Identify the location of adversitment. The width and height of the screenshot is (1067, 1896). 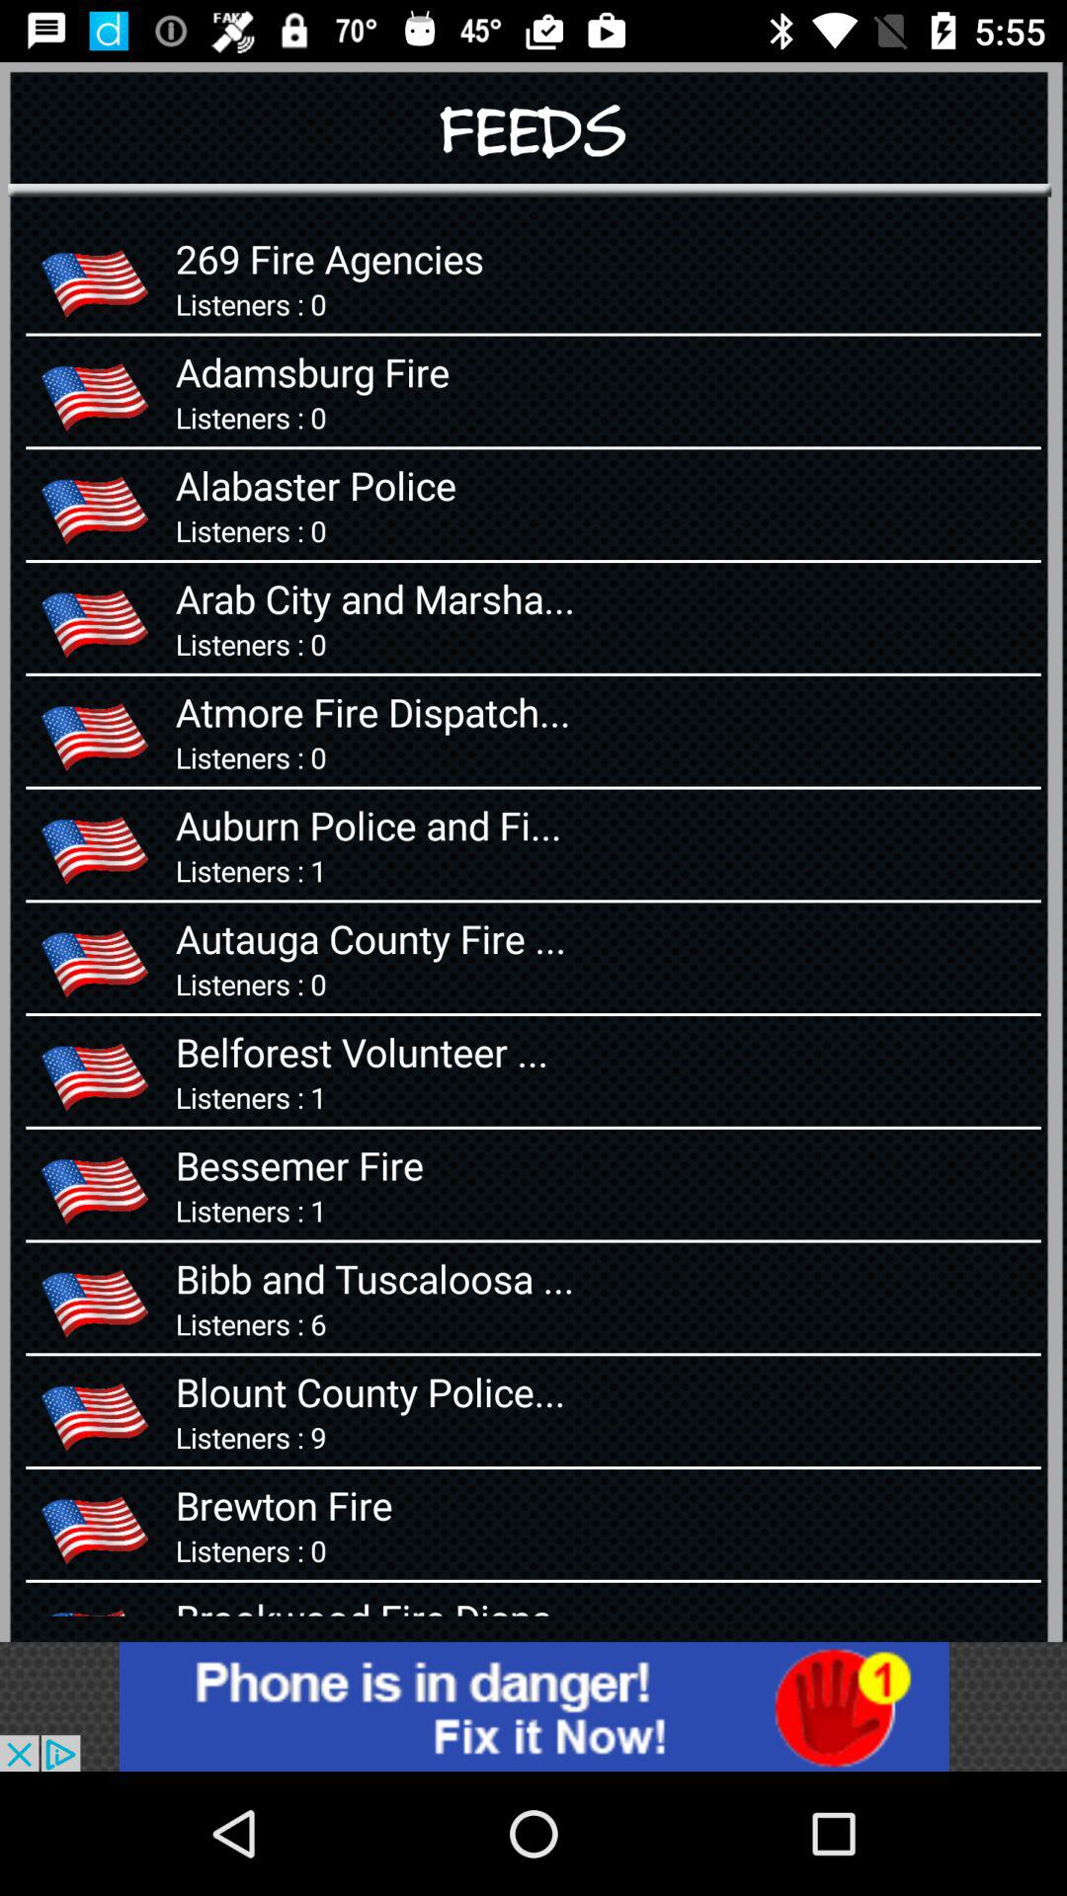
(533, 1706).